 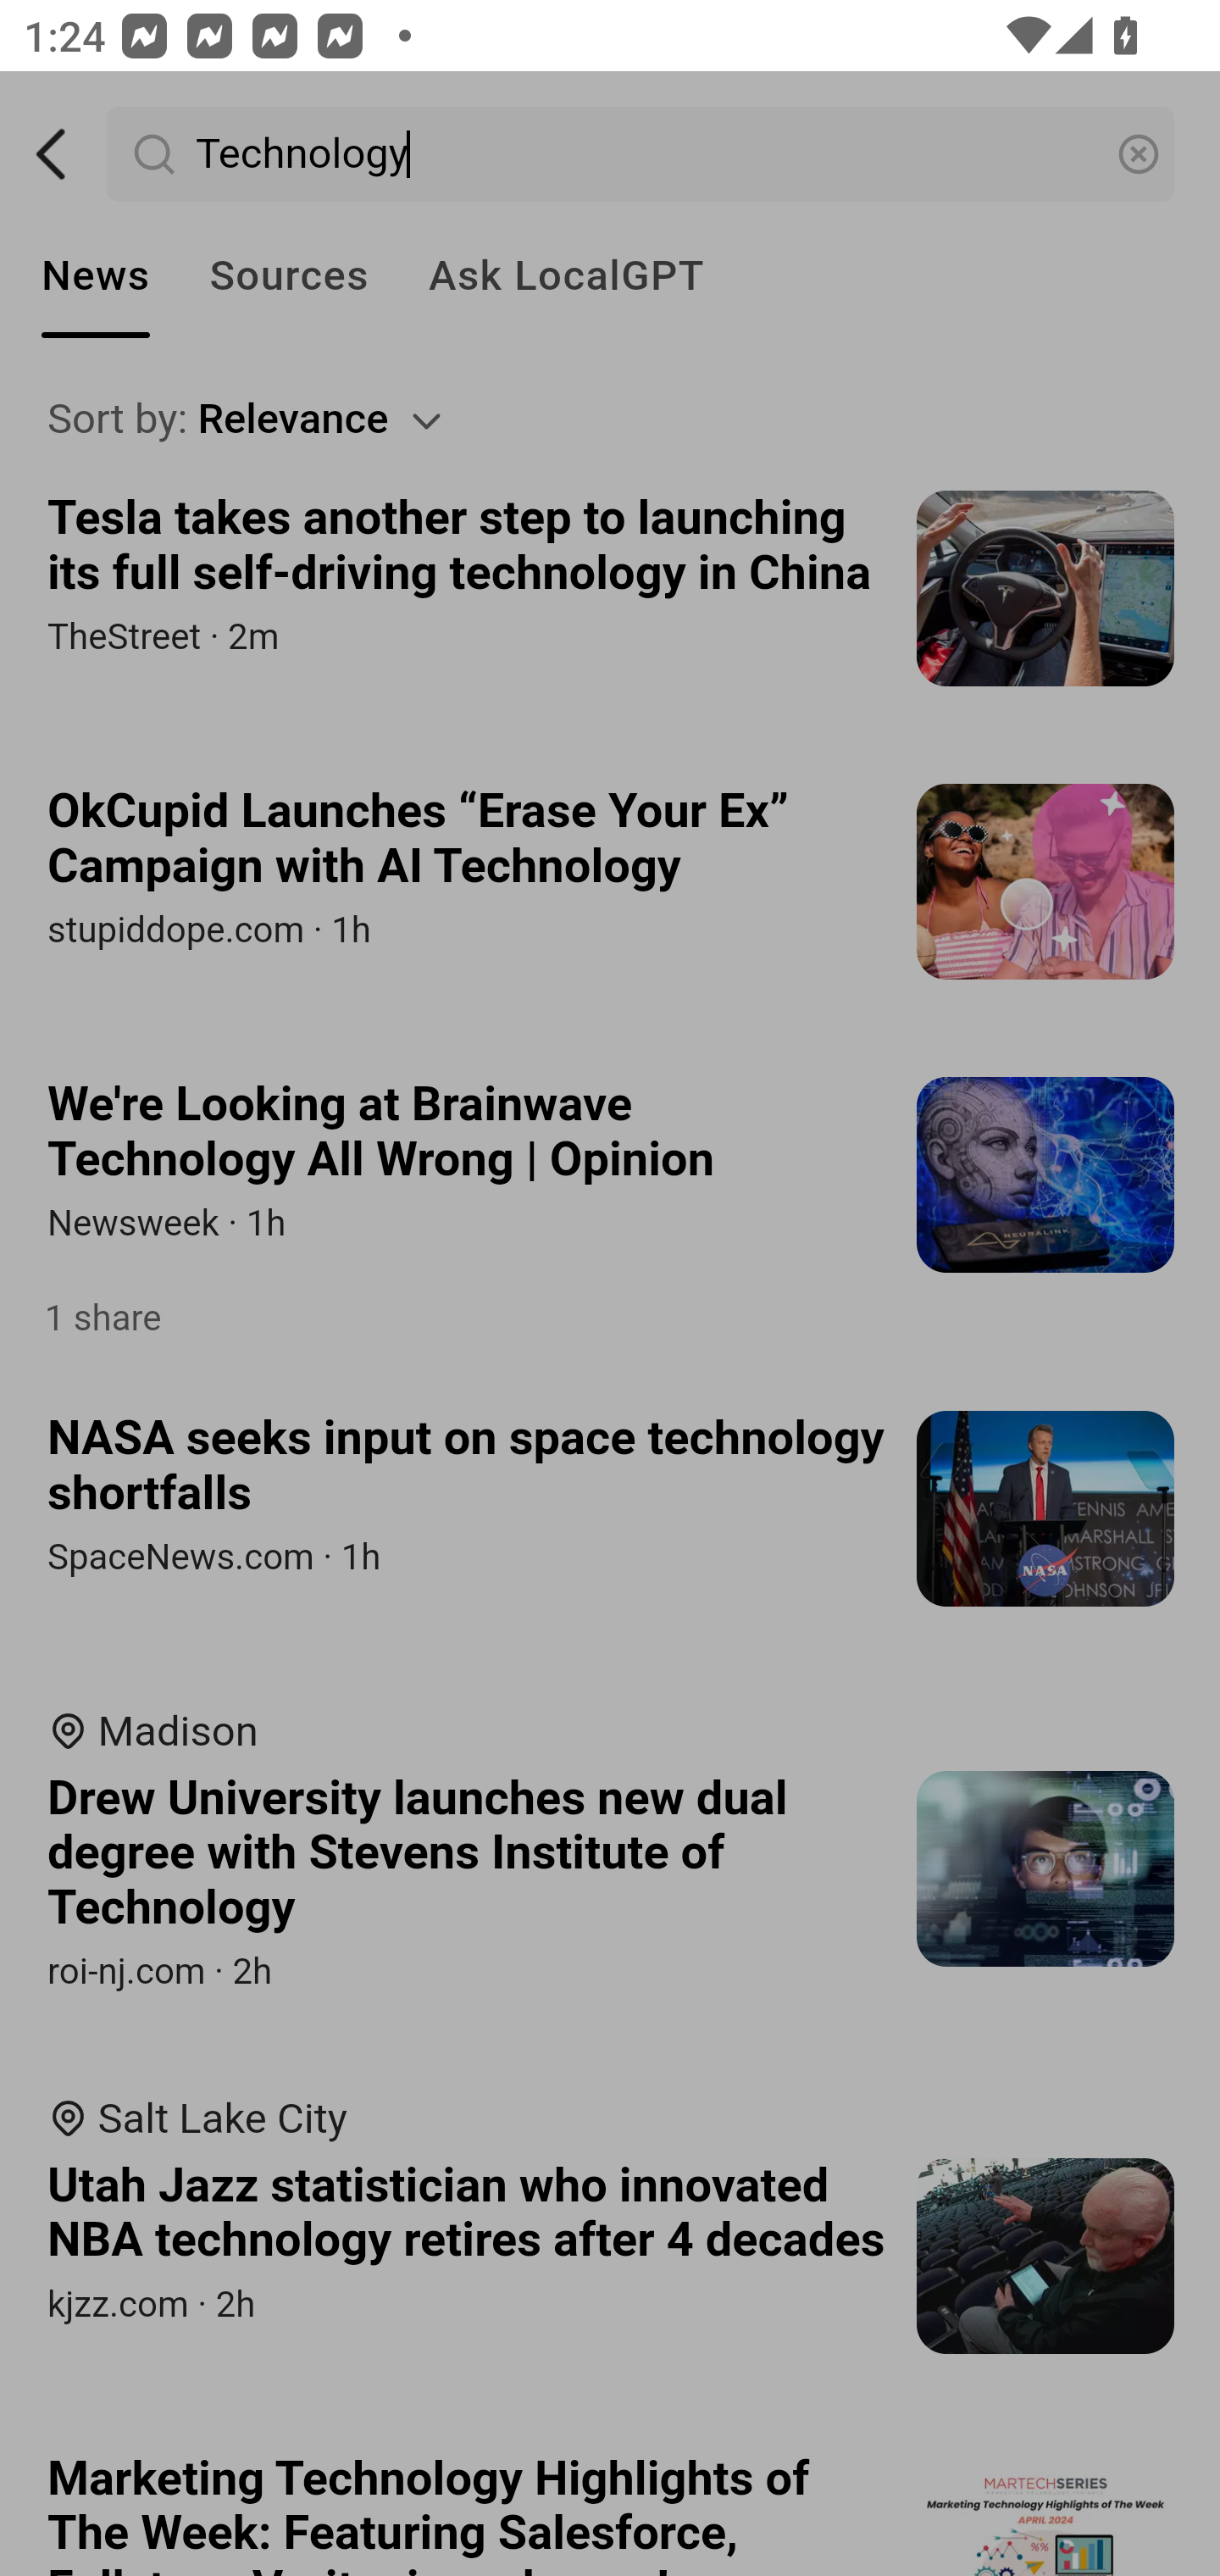 What do you see at coordinates (96, 276) in the screenshot?
I see `News` at bounding box center [96, 276].